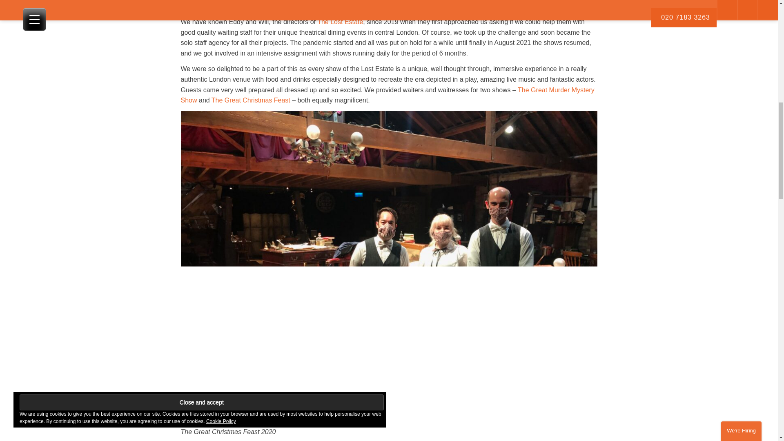  What do you see at coordinates (251, 100) in the screenshot?
I see `The Great Christmas Feast` at bounding box center [251, 100].